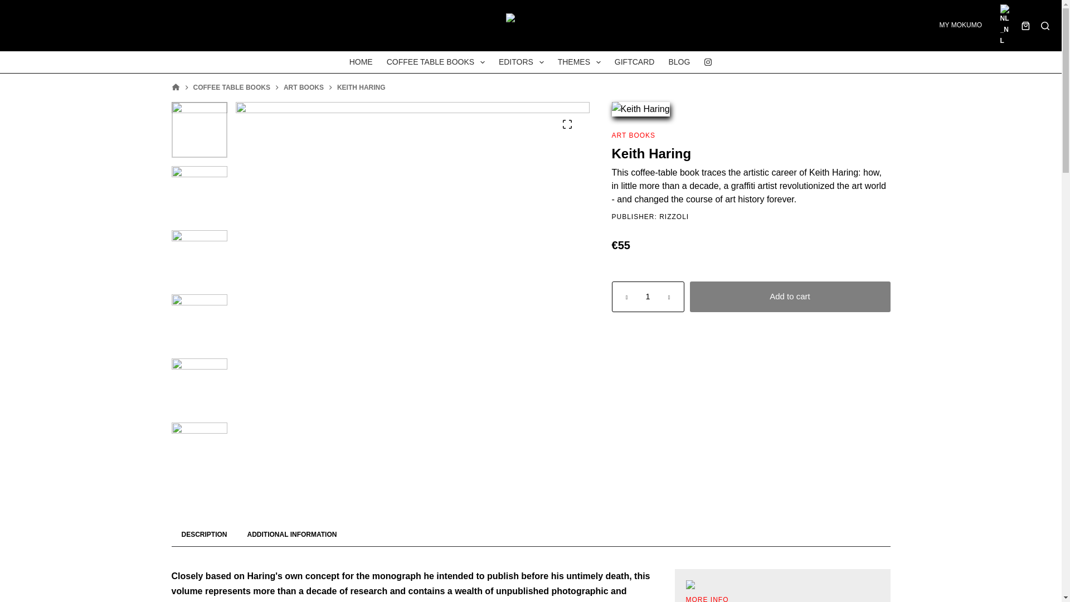 This screenshot has height=602, width=1070. What do you see at coordinates (648, 297) in the screenshot?
I see `1` at bounding box center [648, 297].